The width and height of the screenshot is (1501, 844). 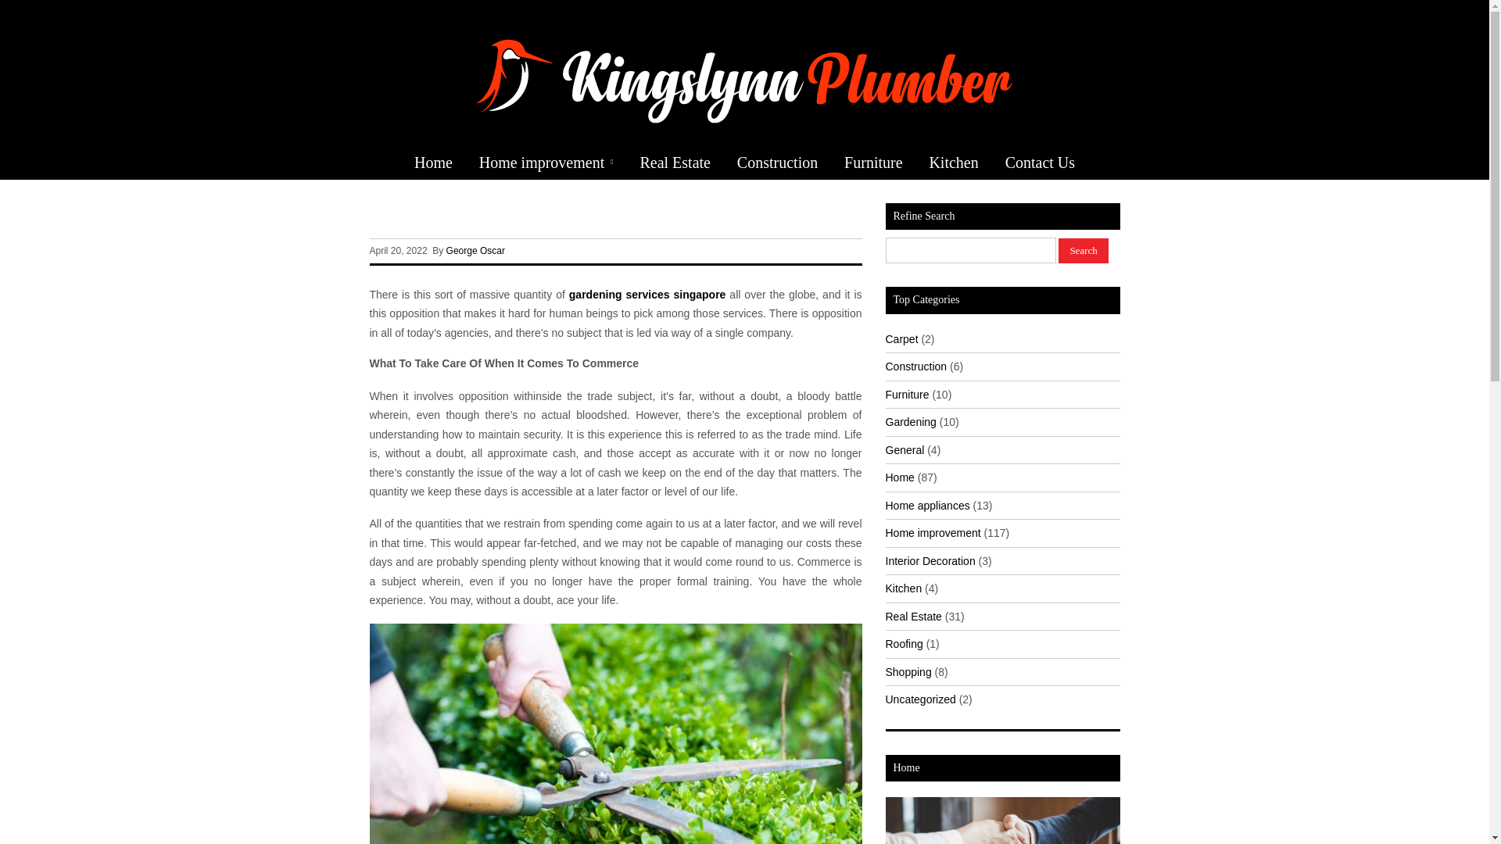 I want to click on Construction, so click(x=777, y=163).